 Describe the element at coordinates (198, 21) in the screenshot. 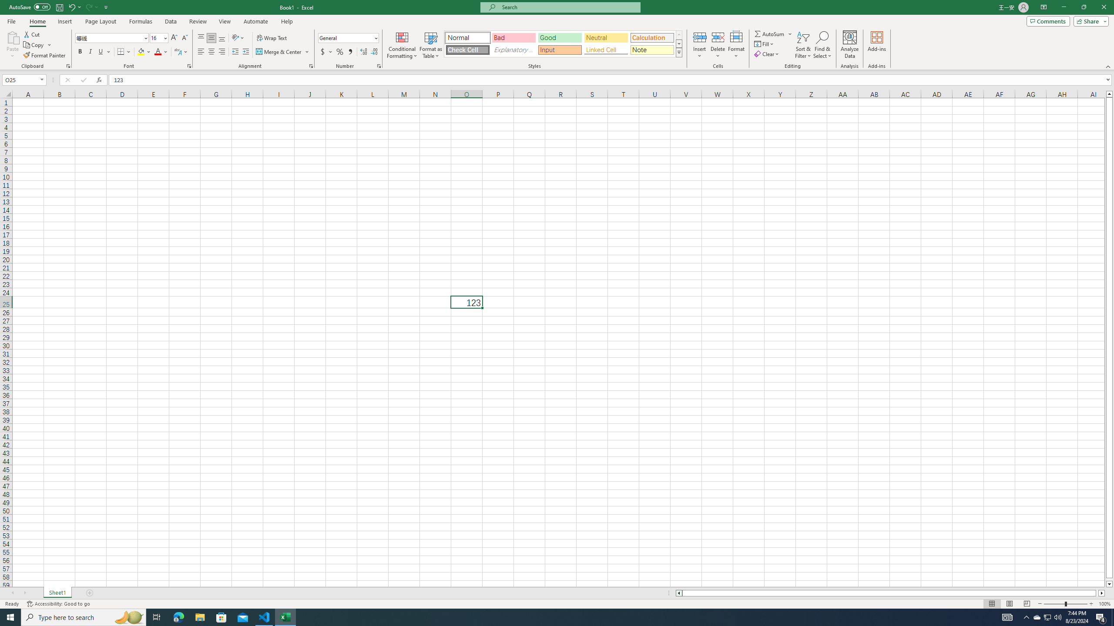

I see `Review` at that location.